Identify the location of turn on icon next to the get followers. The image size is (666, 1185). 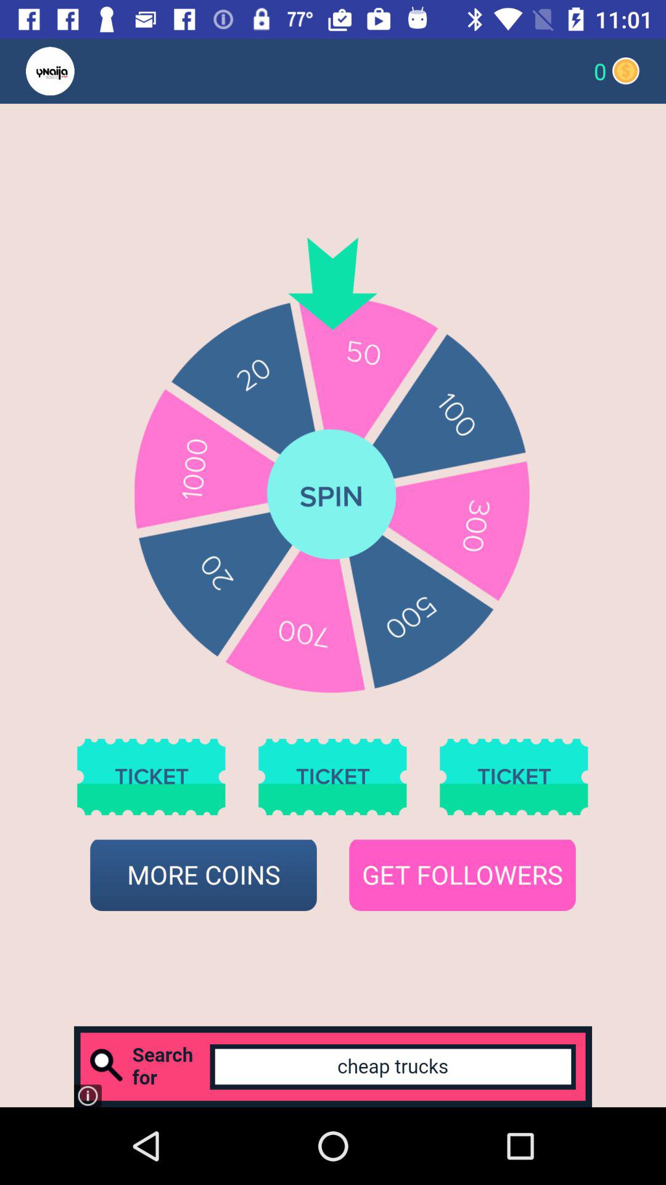
(203, 875).